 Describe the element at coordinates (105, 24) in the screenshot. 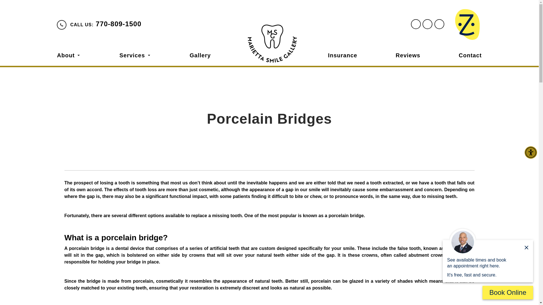

I see `CALL US: 770-809-1500` at that location.